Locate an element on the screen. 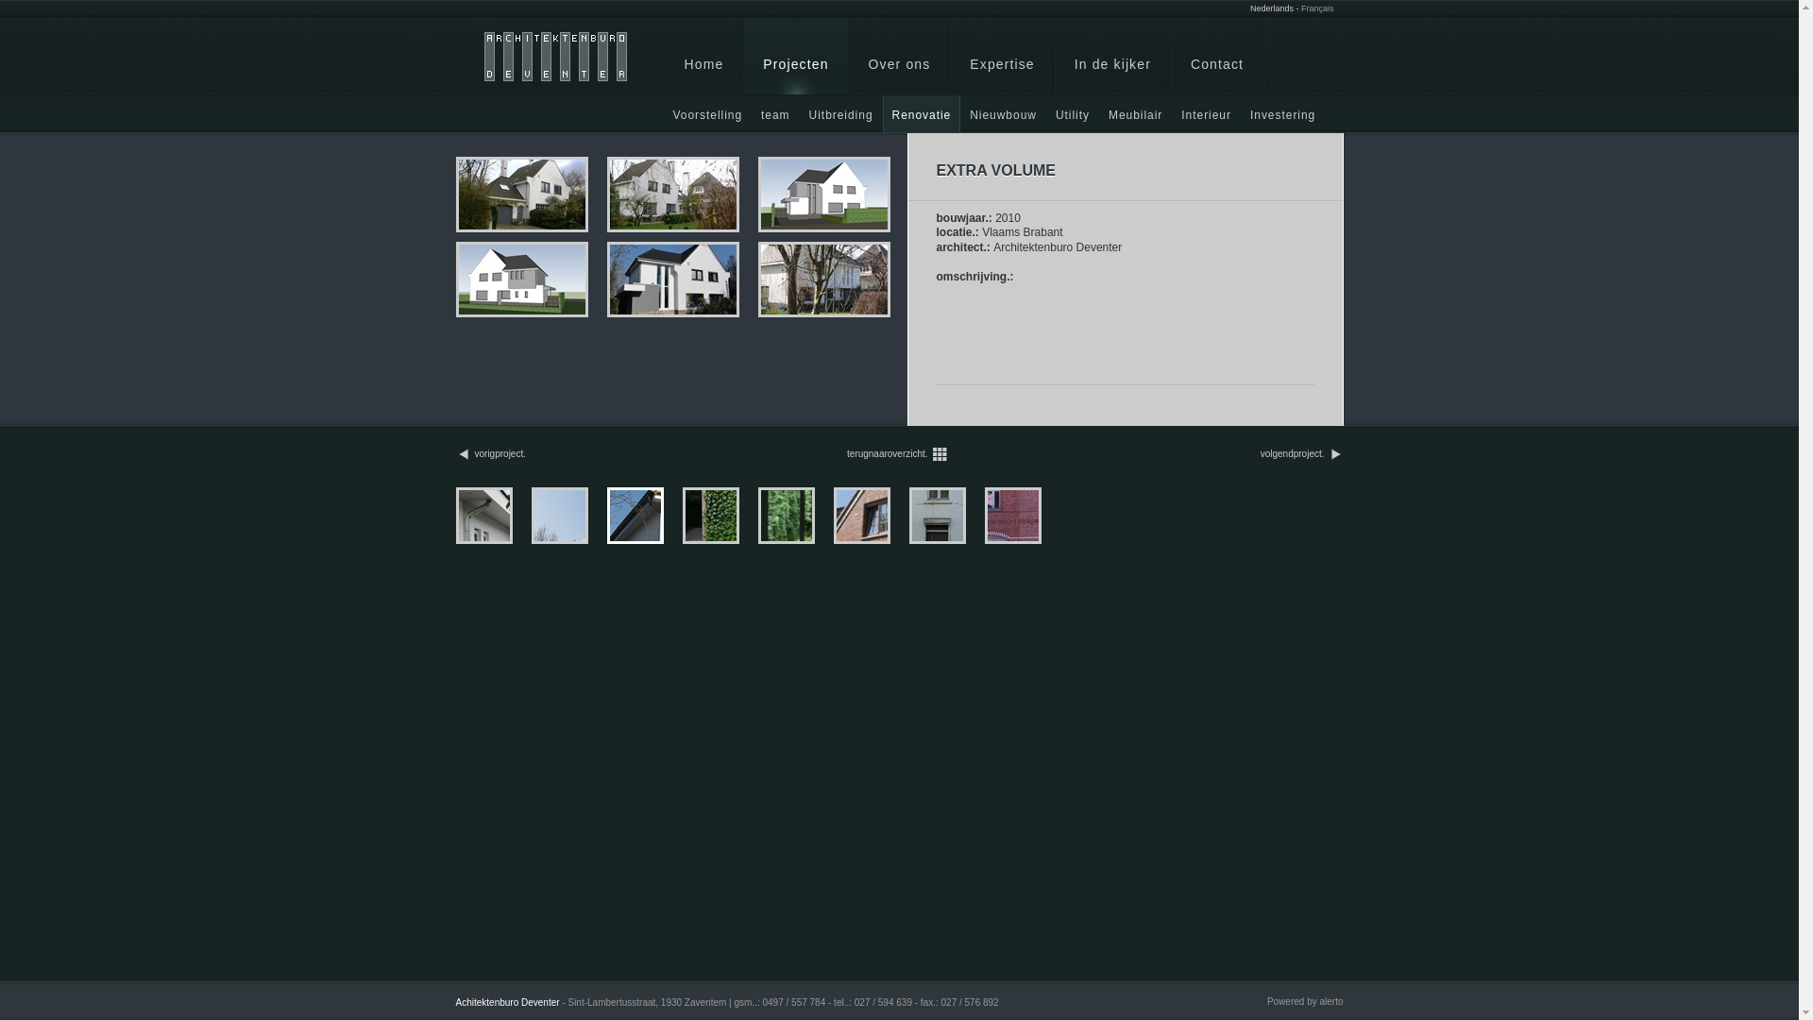  voor 2 is located at coordinates (673, 195).